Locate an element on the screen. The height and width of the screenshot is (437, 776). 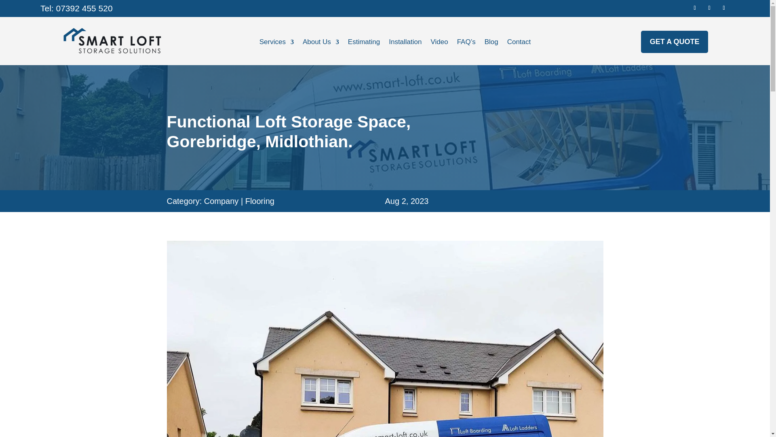
Estimating is located at coordinates (364, 44).